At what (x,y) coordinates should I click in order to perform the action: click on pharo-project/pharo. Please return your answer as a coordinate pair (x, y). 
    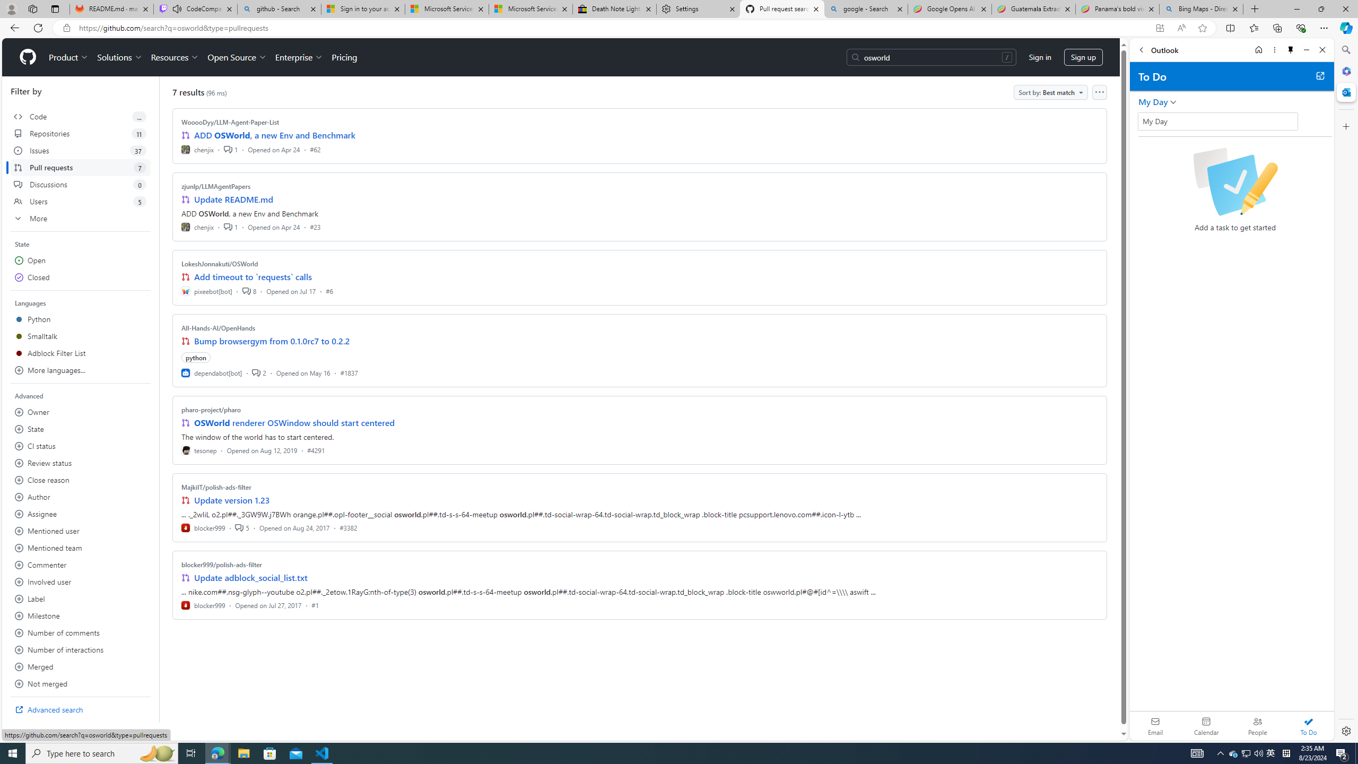
    Looking at the image, I should click on (211, 410).